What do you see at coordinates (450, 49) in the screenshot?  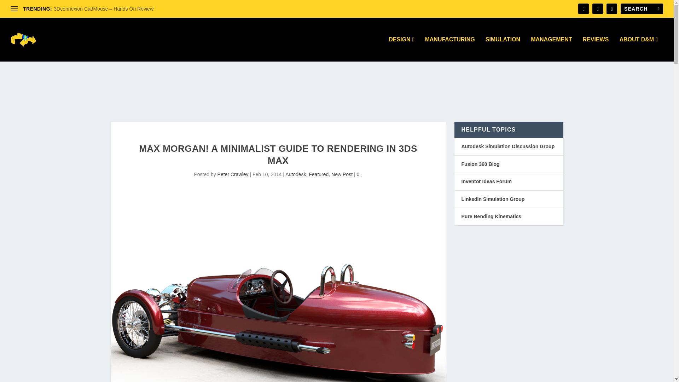 I see `MANUFACTURING` at bounding box center [450, 49].